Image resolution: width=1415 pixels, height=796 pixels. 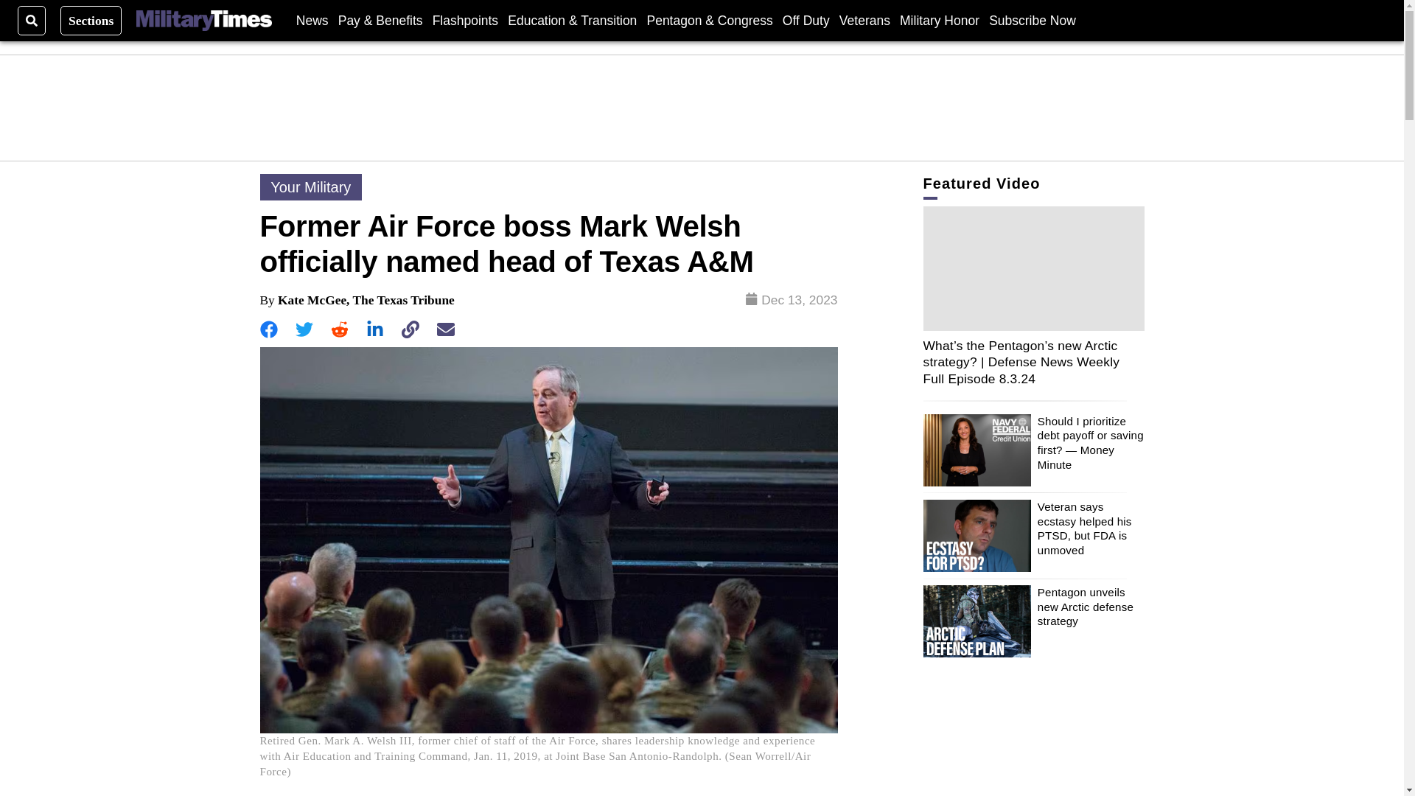 I want to click on Veterans, so click(x=864, y=20).